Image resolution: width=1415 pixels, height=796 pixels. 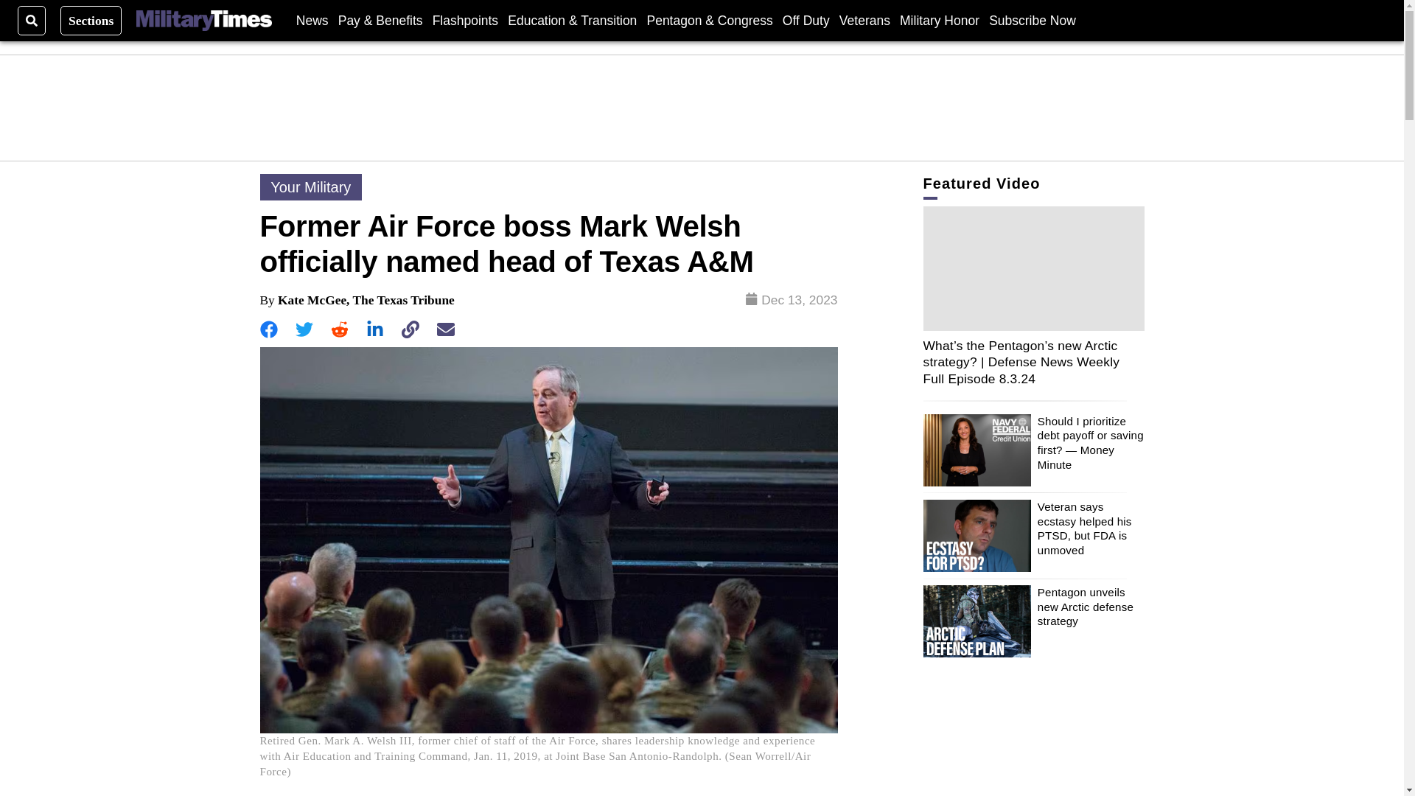 I want to click on Veterans, so click(x=864, y=20).